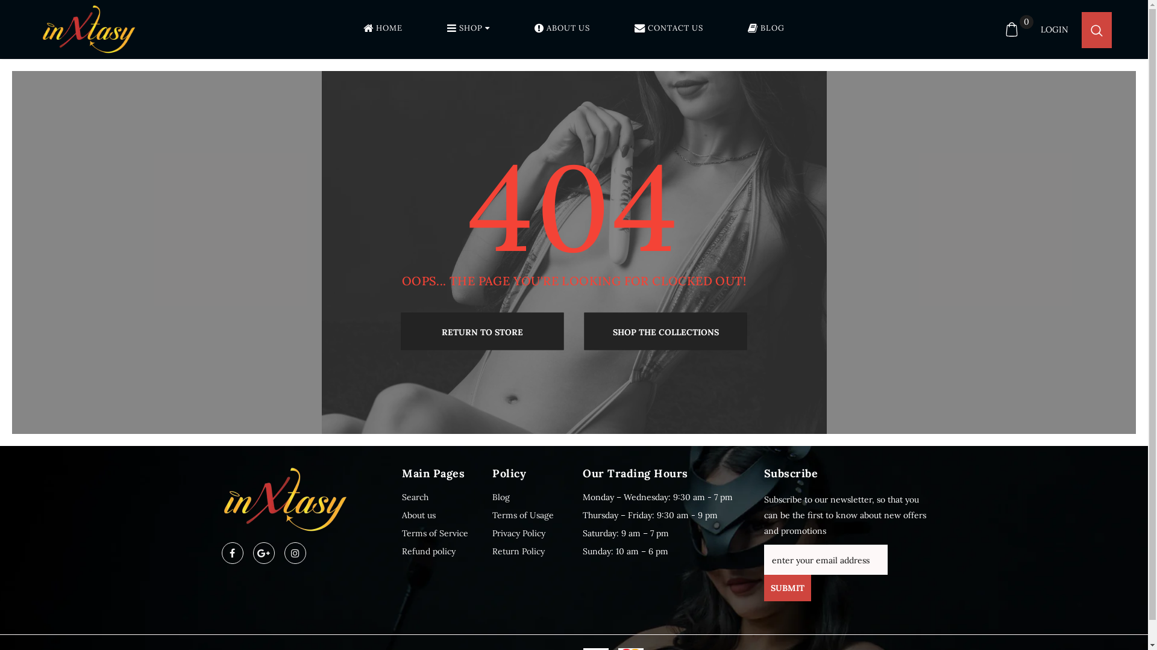  What do you see at coordinates (469, 31) in the screenshot?
I see `SHOP` at bounding box center [469, 31].